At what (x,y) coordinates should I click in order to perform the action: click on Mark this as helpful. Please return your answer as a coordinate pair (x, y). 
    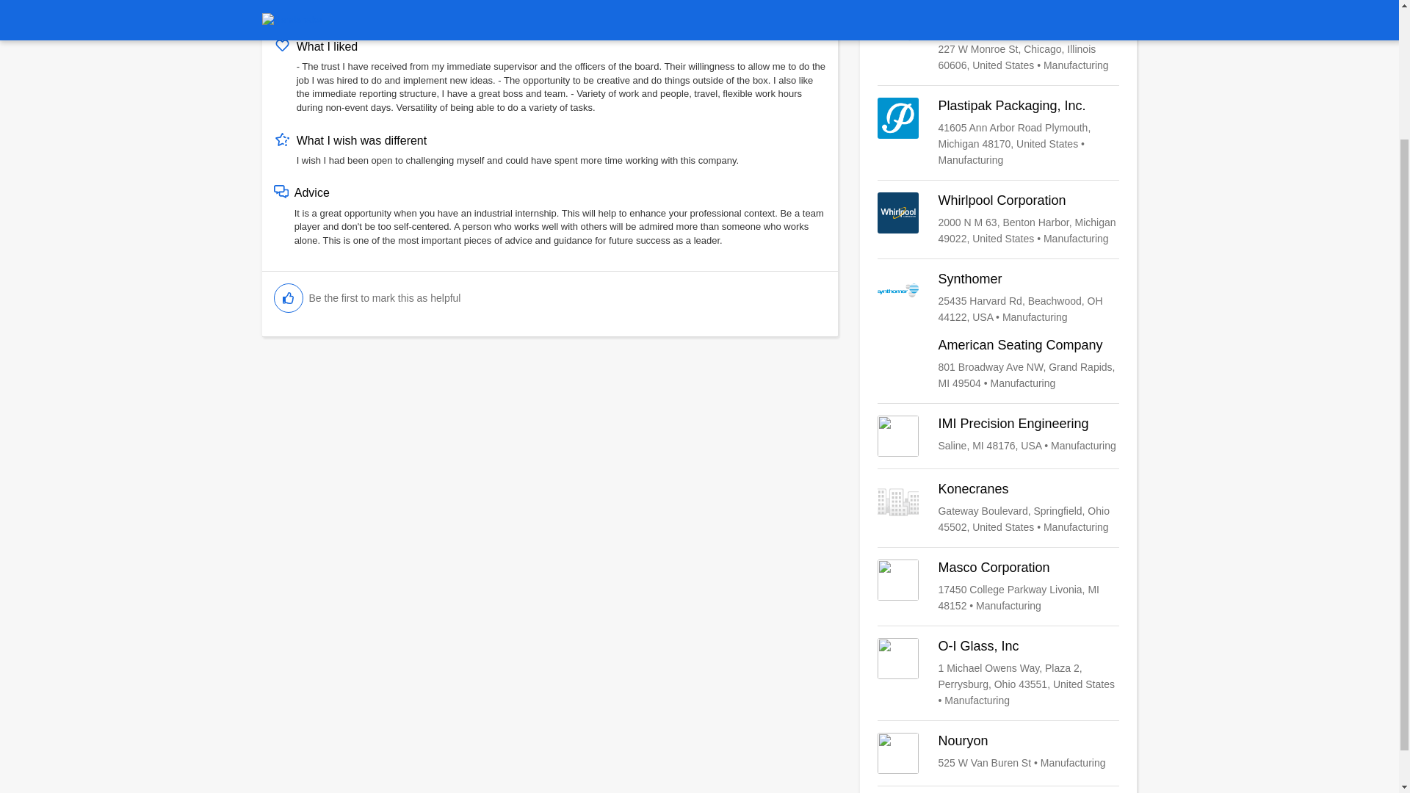
    Looking at the image, I should click on (288, 297).